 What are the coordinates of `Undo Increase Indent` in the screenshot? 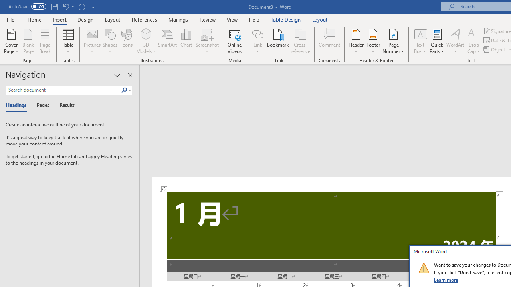 It's located at (68, 6).